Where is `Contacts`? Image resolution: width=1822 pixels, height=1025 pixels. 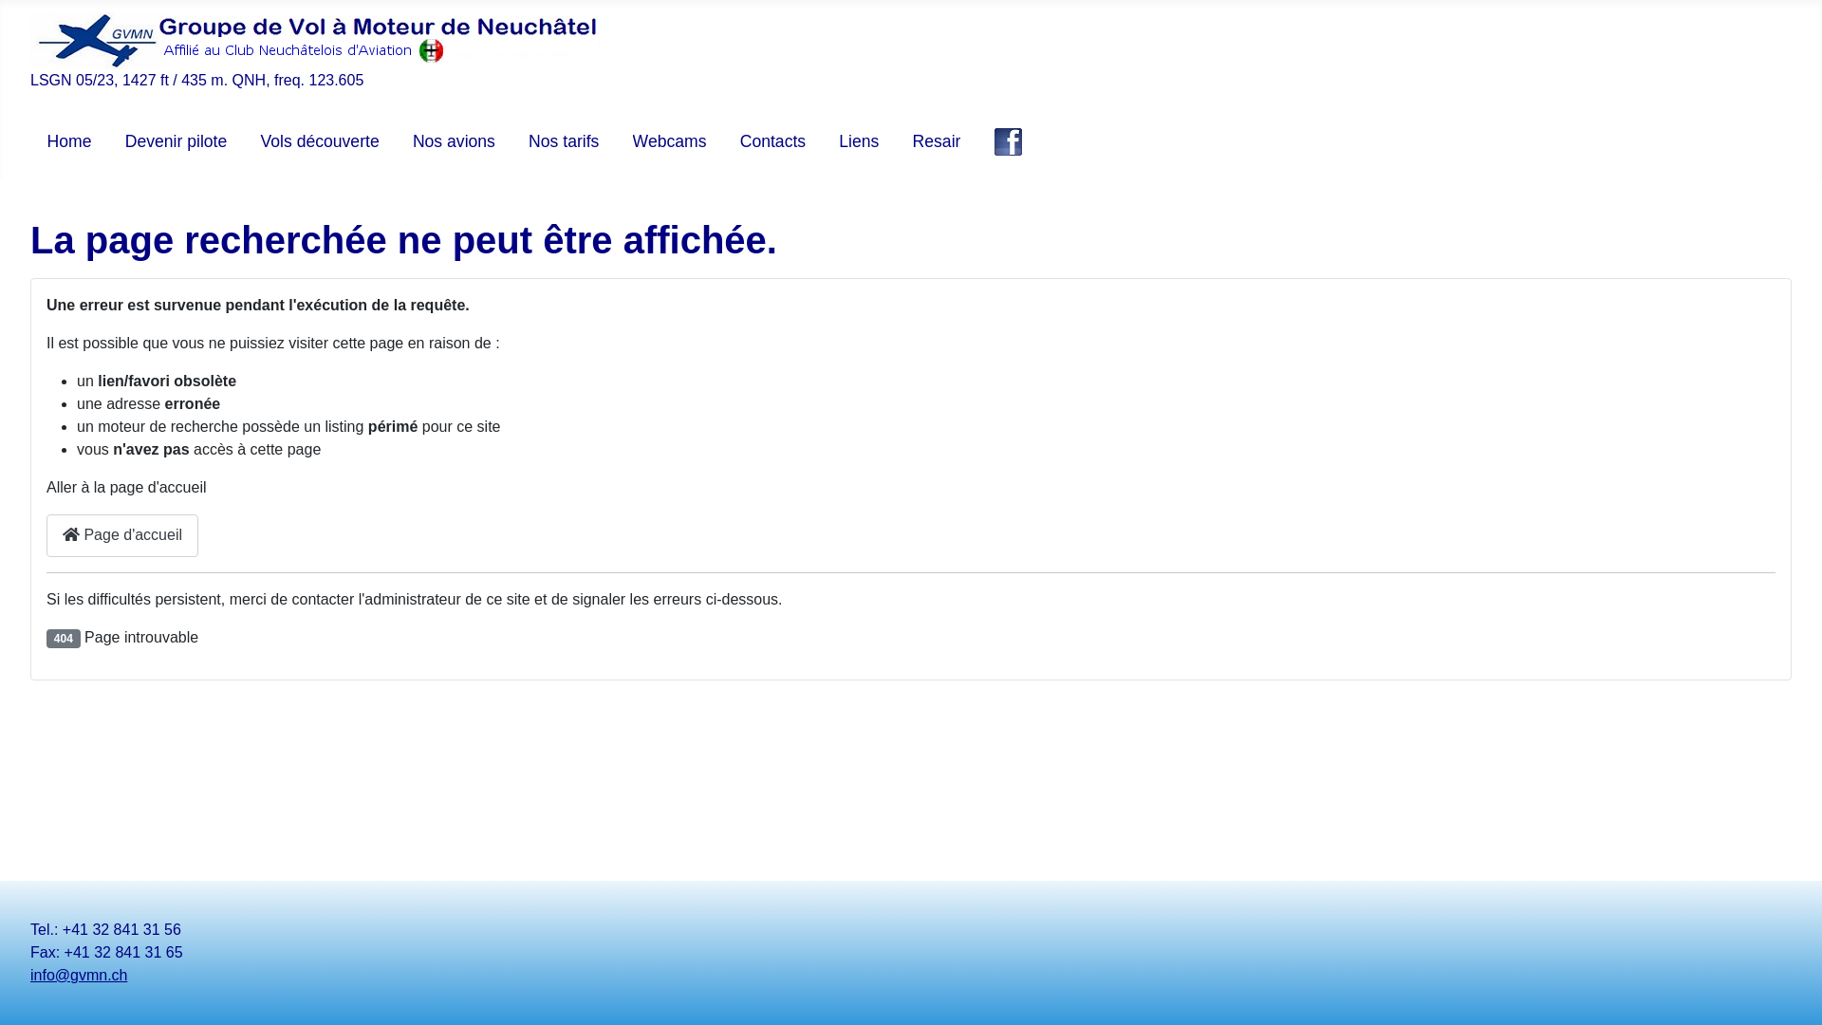
Contacts is located at coordinates (772, 141).